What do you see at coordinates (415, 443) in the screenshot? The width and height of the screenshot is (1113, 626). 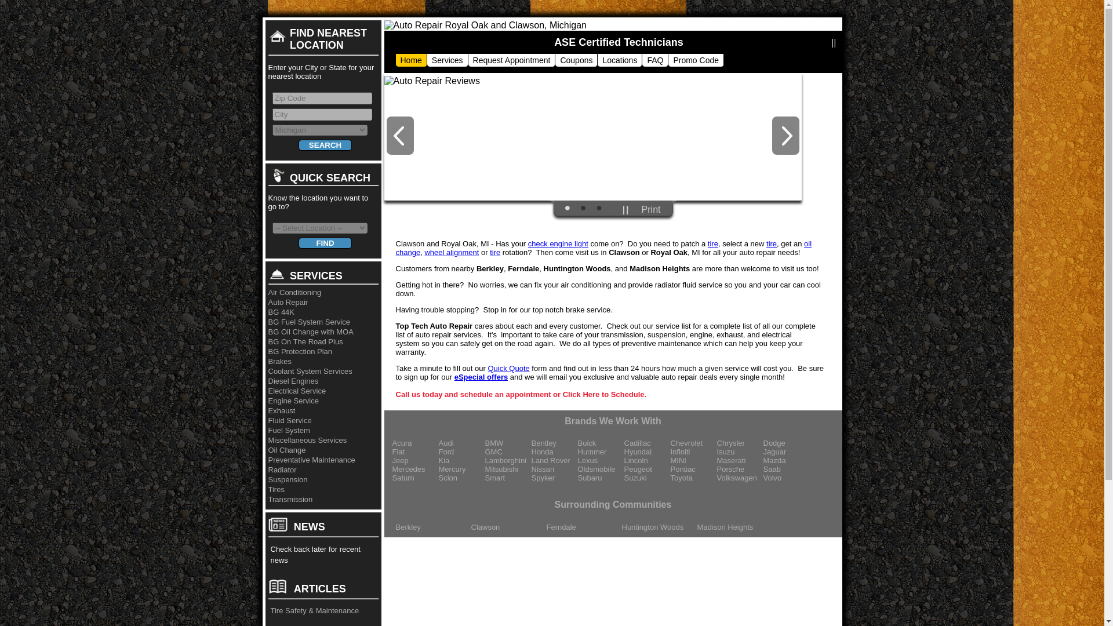 I see `Acura` at bounding box center [415, 443].